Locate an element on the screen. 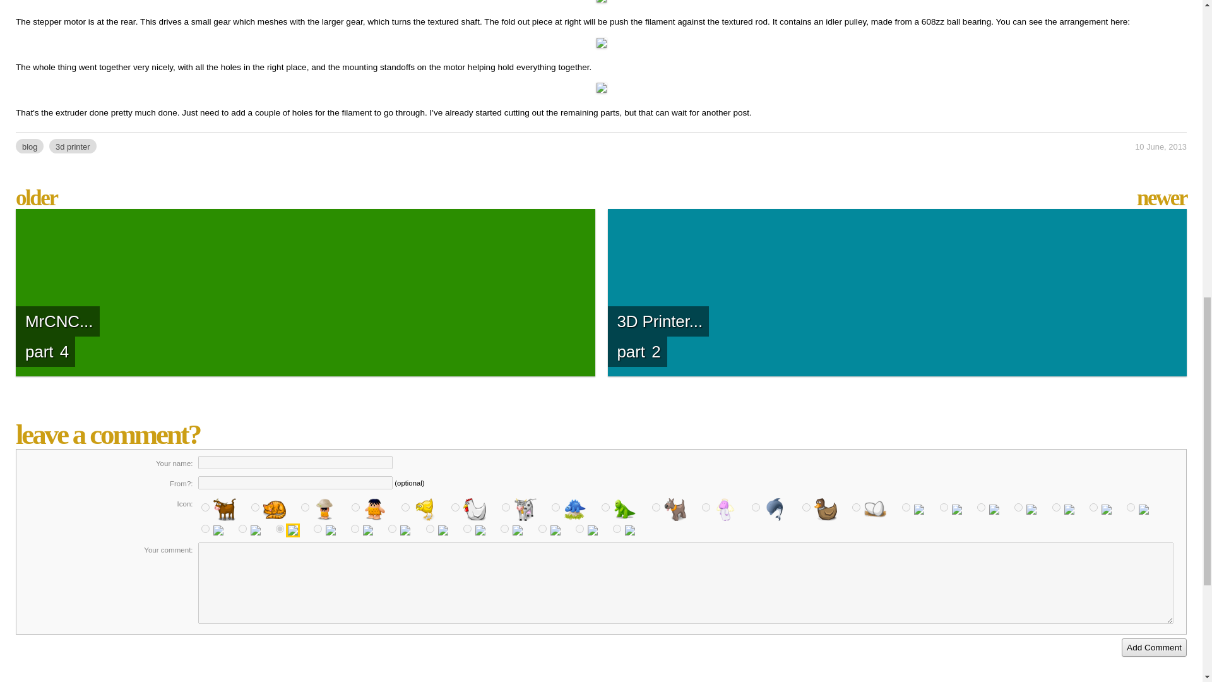 The height and width of the screenshot is (682, 1212). 3d printer is located at coordinates (73, 145).